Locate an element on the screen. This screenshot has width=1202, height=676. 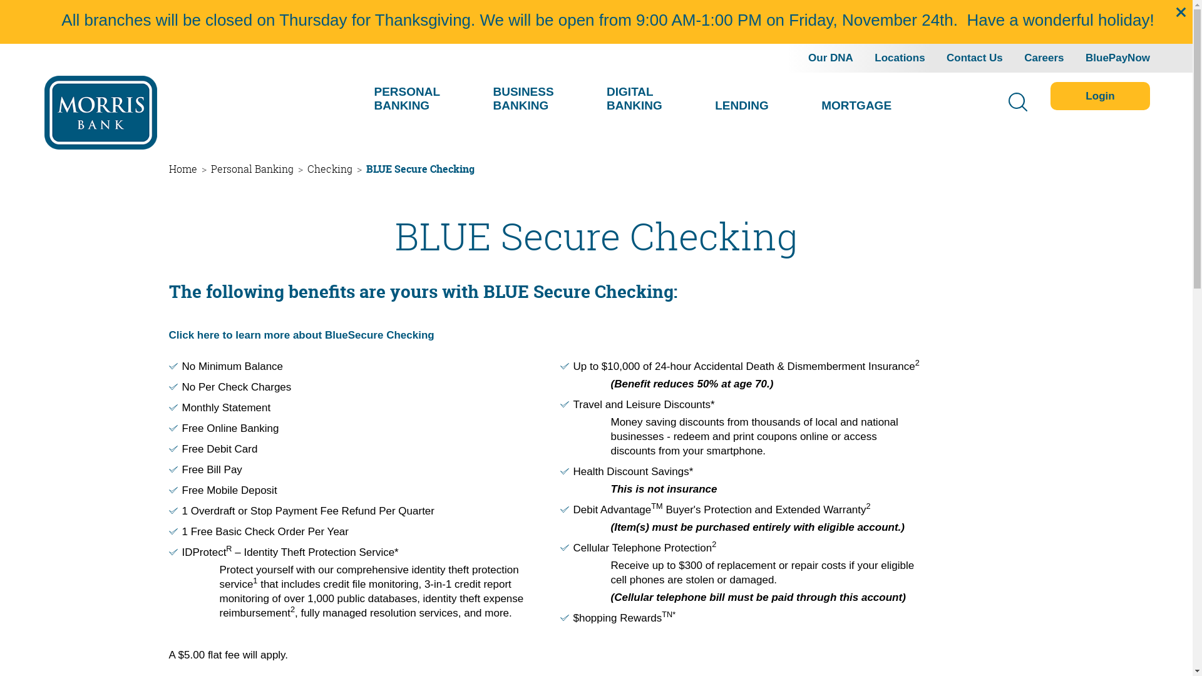
Contact Us is located at coordinates (975, 58).